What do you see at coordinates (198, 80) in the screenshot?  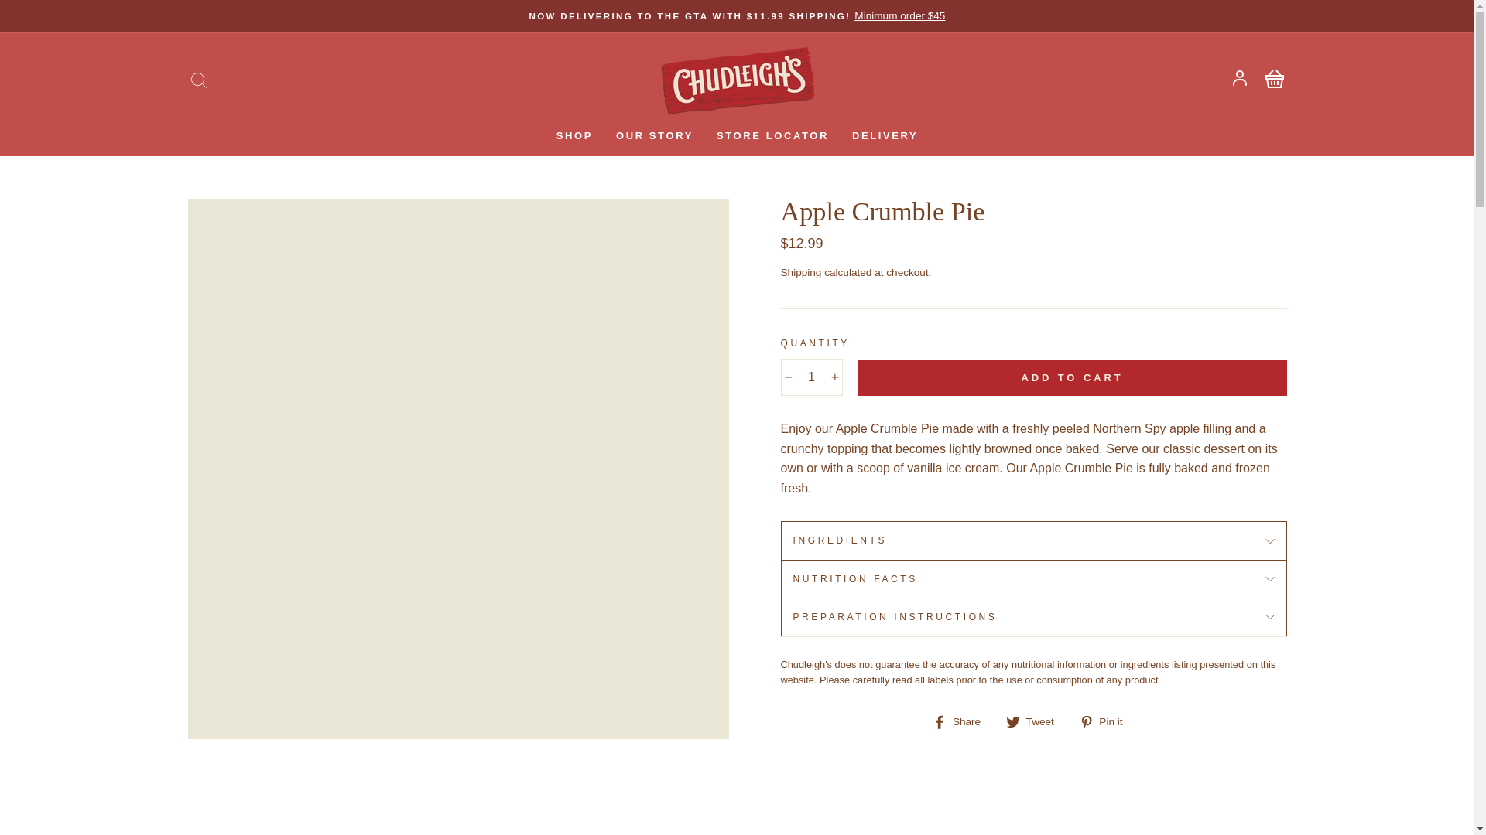 I see `SEARCH` at bounding box center [198, 80].